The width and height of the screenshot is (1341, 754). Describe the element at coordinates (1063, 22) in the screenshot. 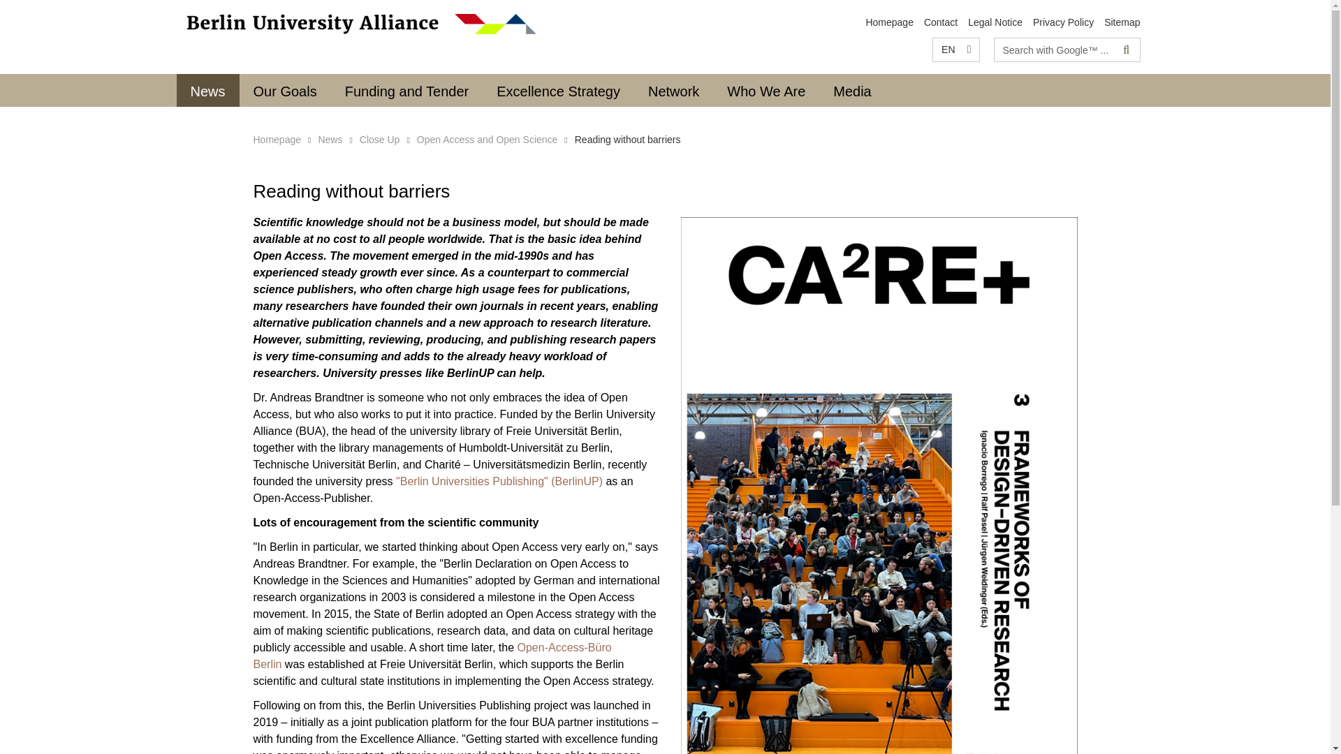

I see `Privacy Policy` at that location.